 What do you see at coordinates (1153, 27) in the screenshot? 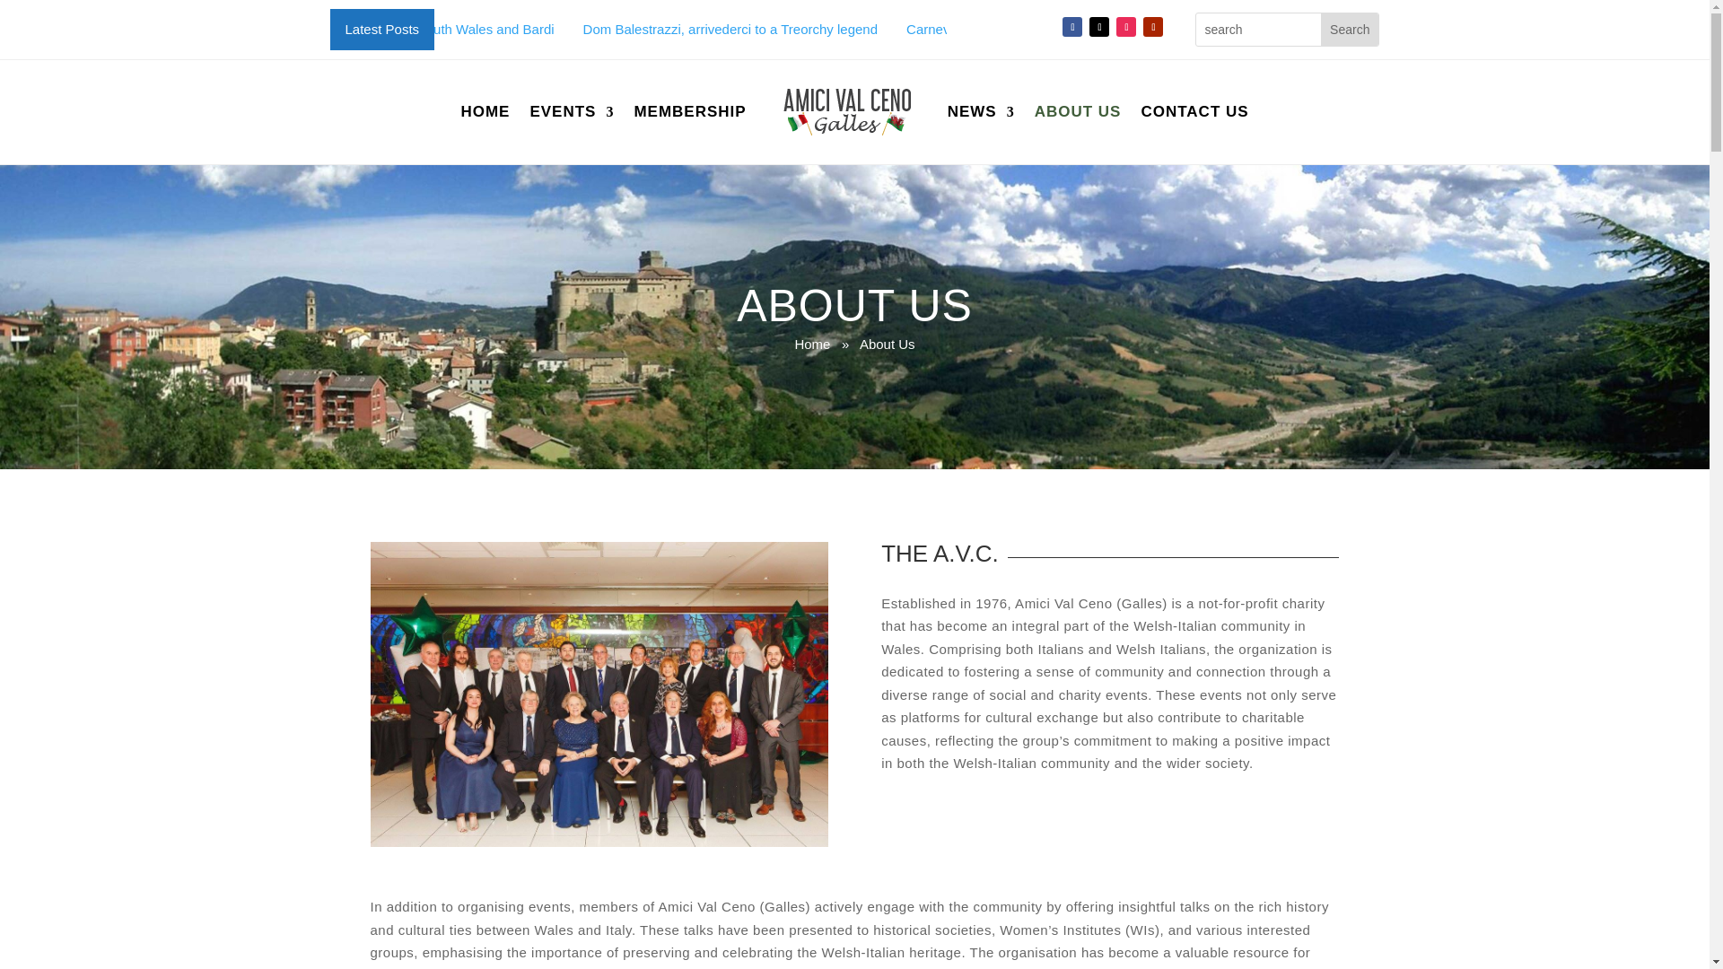
I see `Follow on Youtube` at bounding box center [1153, 27].